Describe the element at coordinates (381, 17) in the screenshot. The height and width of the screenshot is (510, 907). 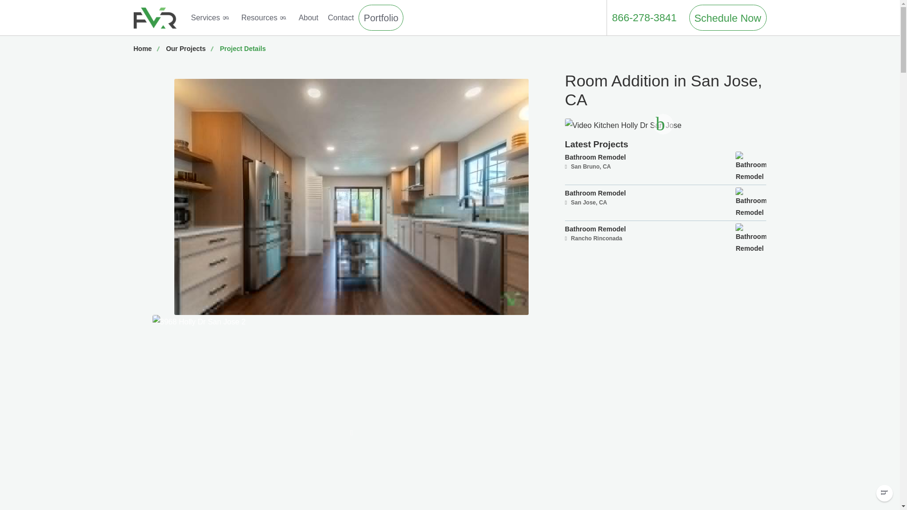
I see `Our Projects` at that location.